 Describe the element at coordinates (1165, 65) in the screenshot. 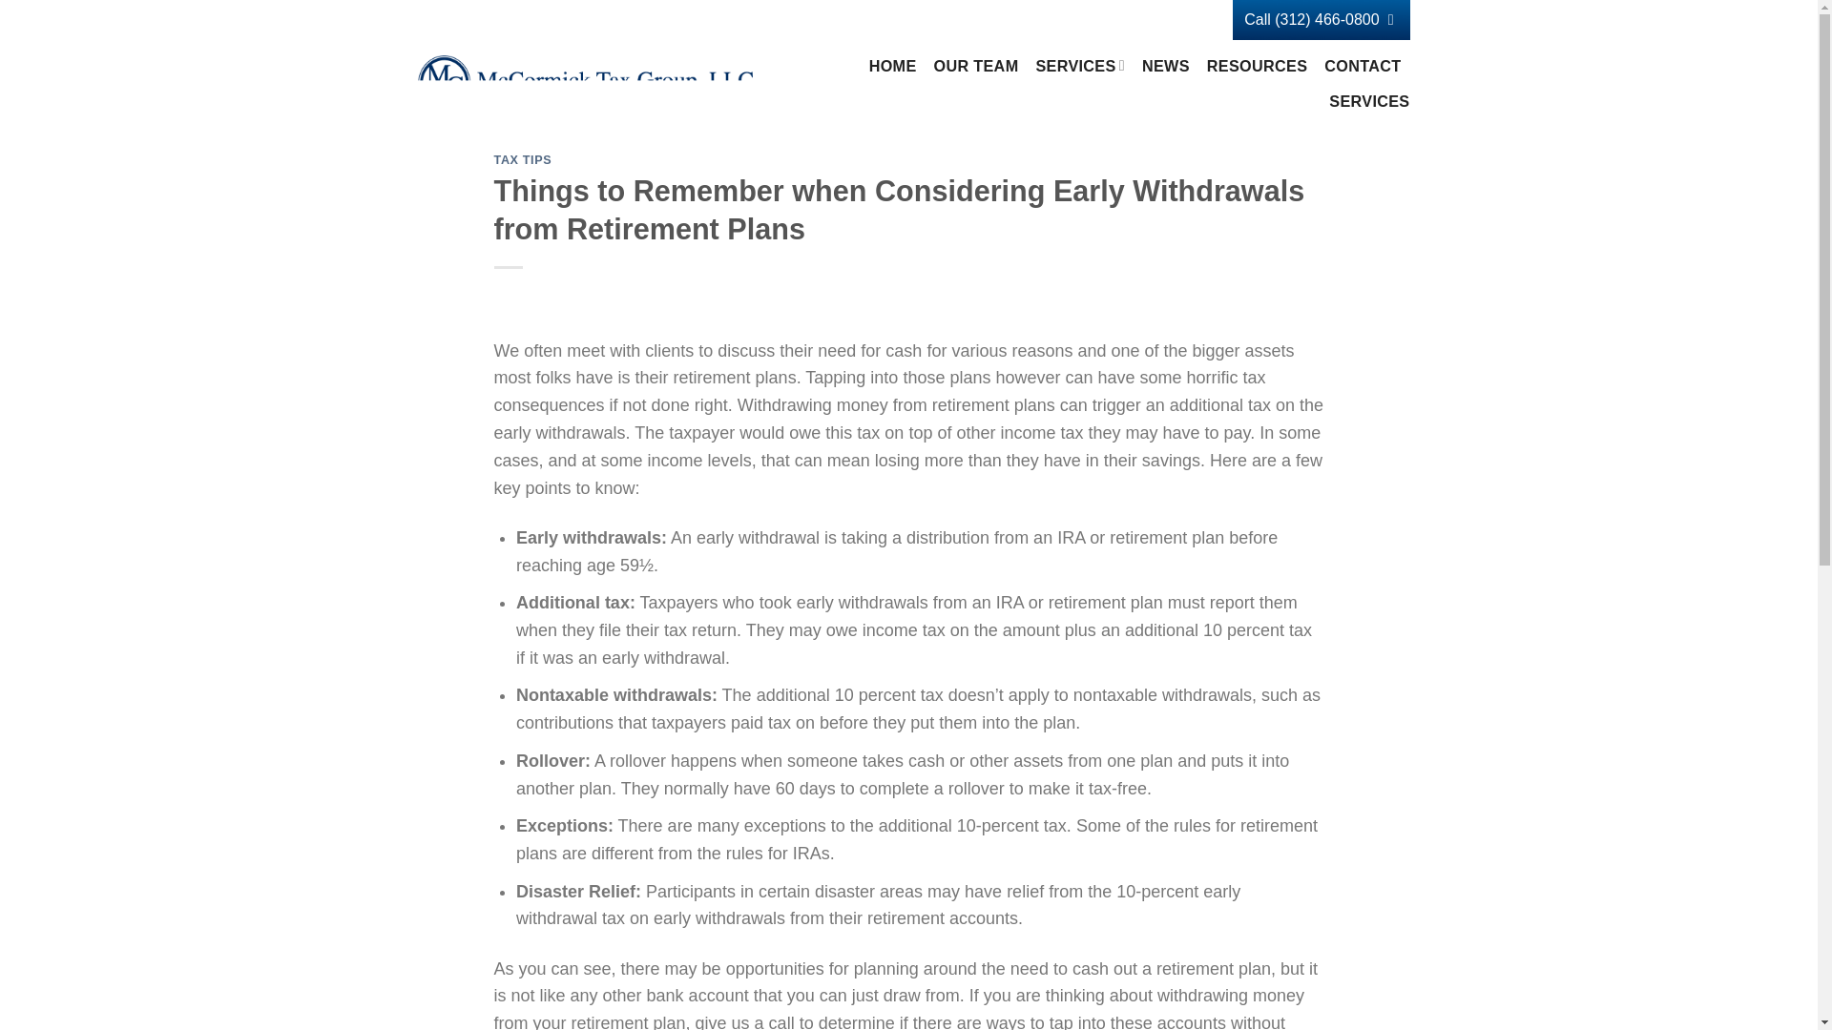

I see `NEWS` at that location.